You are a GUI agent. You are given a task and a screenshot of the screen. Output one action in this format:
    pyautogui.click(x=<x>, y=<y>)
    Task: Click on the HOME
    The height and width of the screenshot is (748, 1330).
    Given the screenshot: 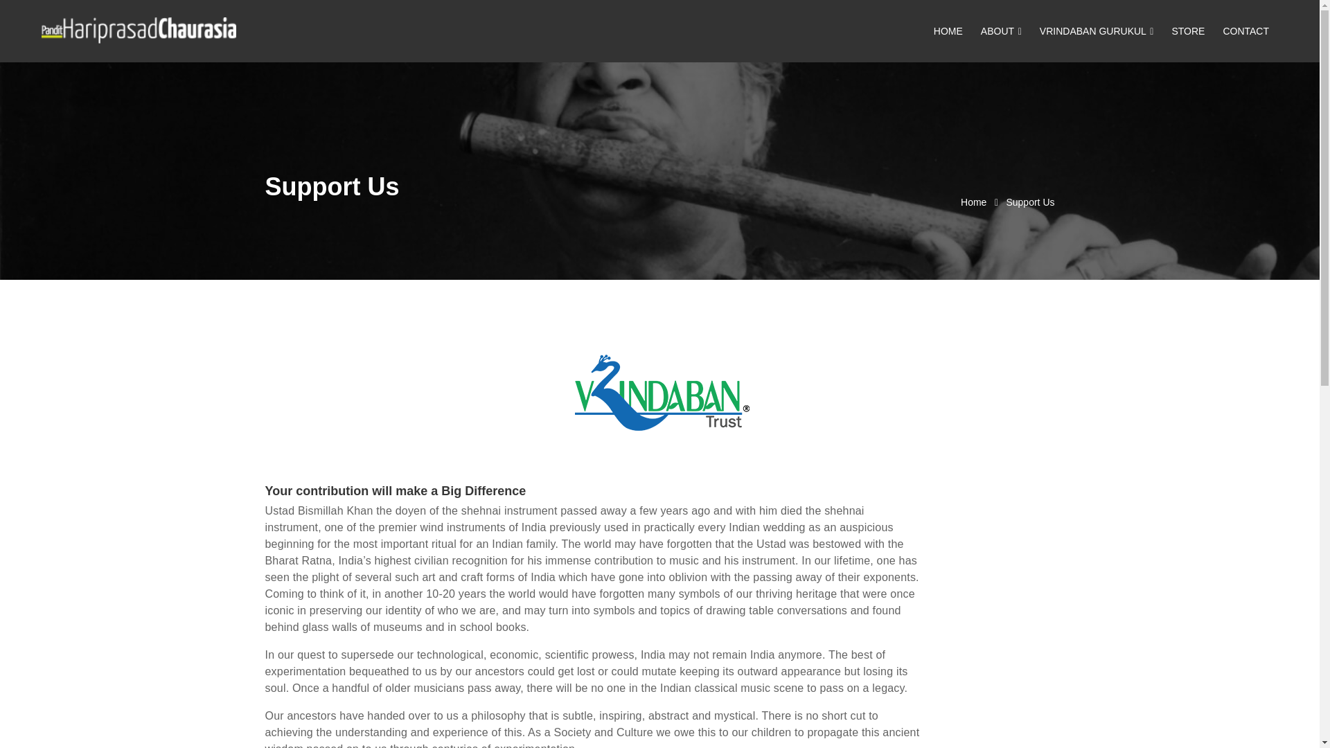 What is the action you would take?
    pyautogui.click(x=948, y=30)
    